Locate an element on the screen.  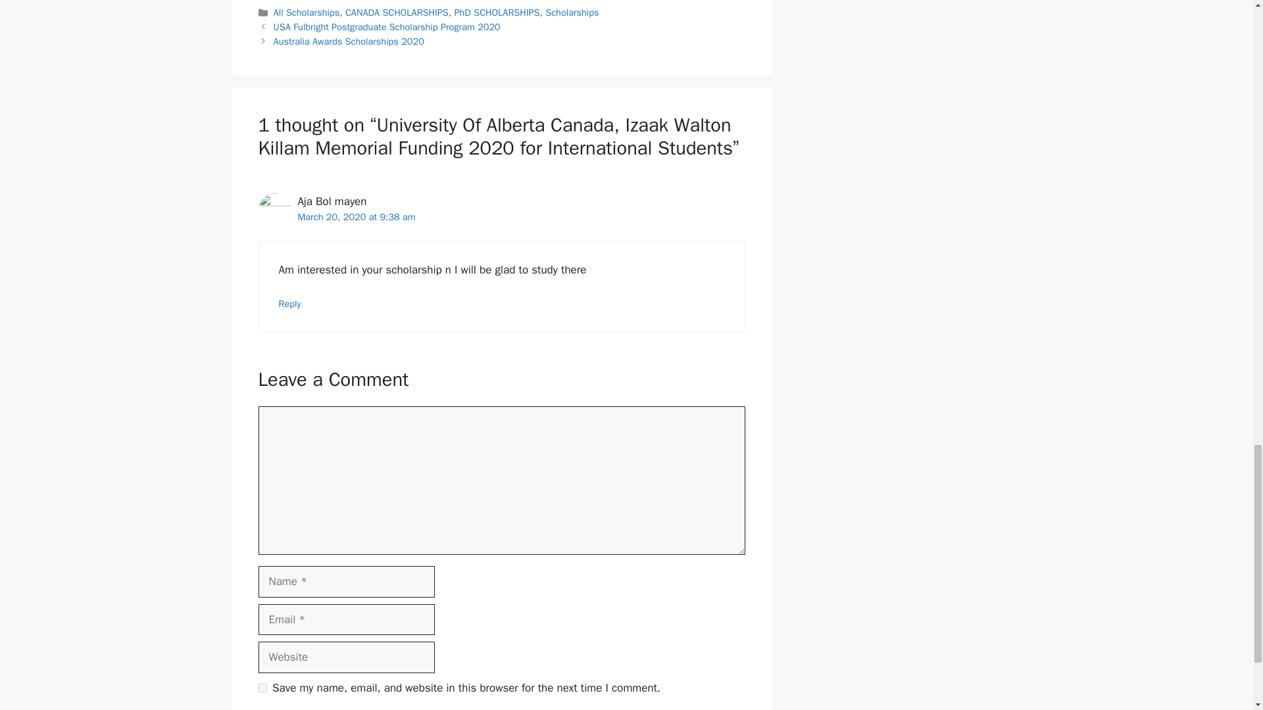
Reply is located at coordinates (290, 303).